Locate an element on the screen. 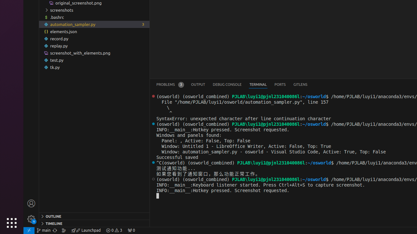 This screenshot has width=417, height=234. Outline Section is located at coordinates (94, 216).